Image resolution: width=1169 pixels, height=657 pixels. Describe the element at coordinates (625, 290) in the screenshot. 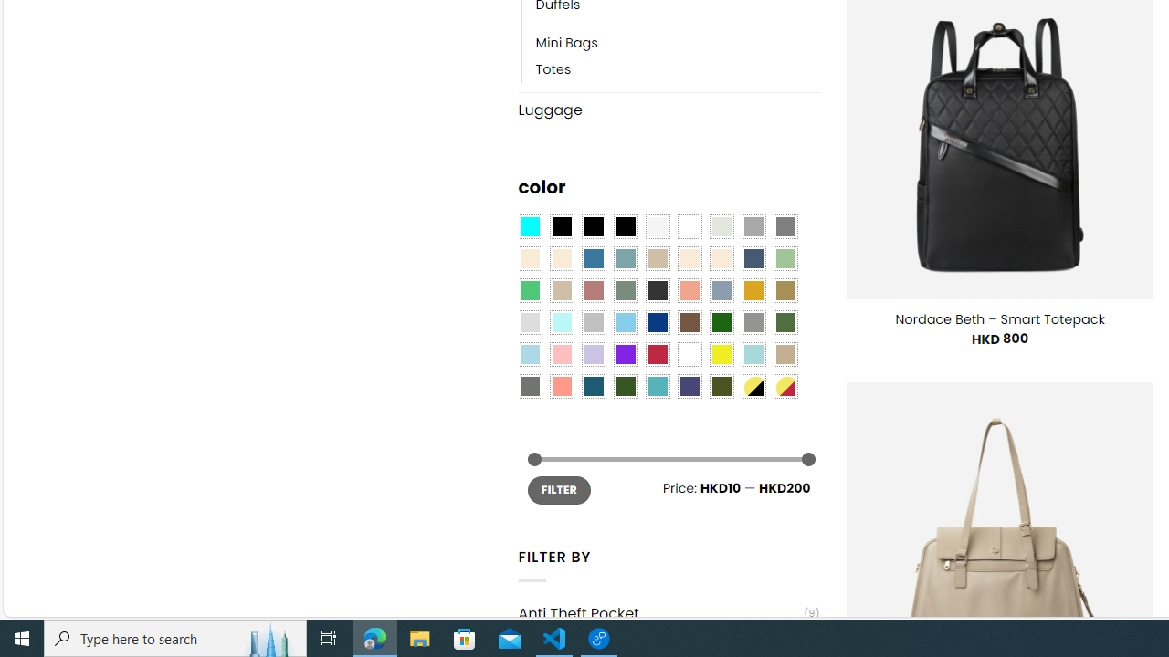

I see `Sage` at that location.